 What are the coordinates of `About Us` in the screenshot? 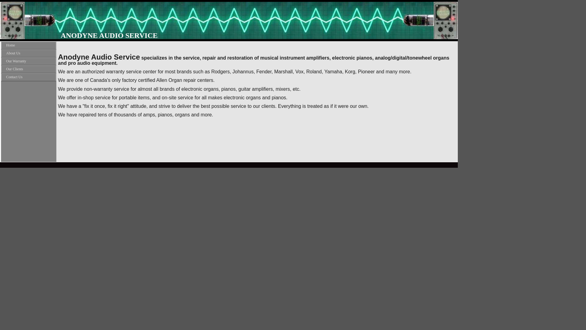 It's located at (29, 53).